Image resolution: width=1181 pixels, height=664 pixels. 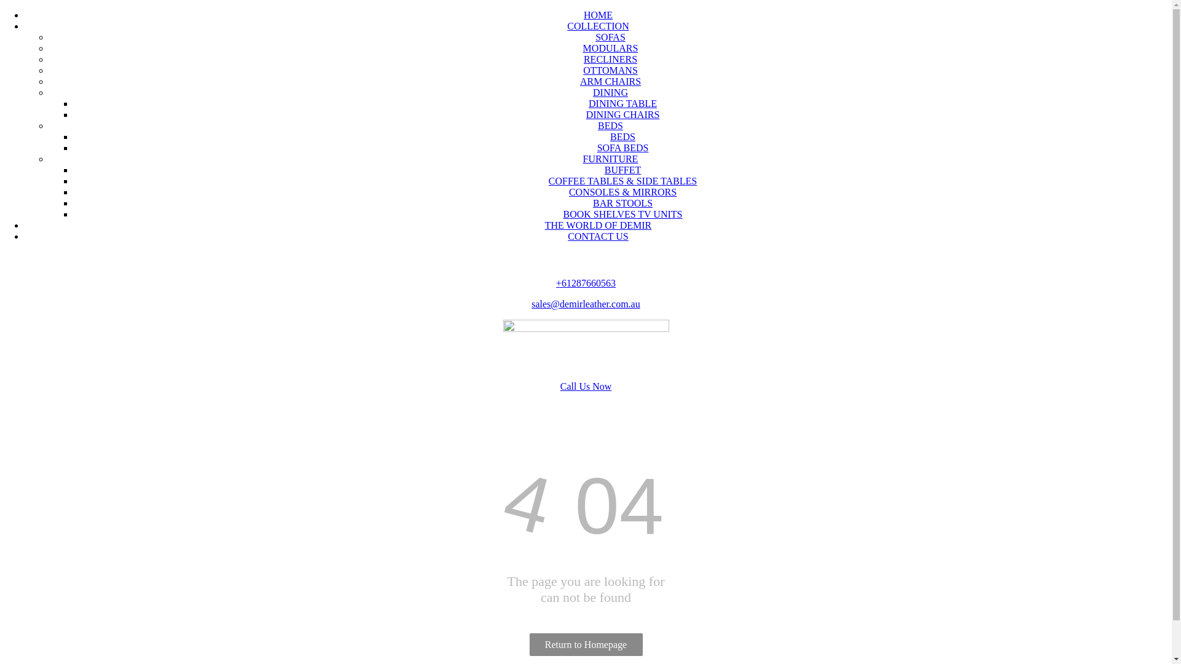 I want to click on OTTOMANS, so click(x=610, y=70).